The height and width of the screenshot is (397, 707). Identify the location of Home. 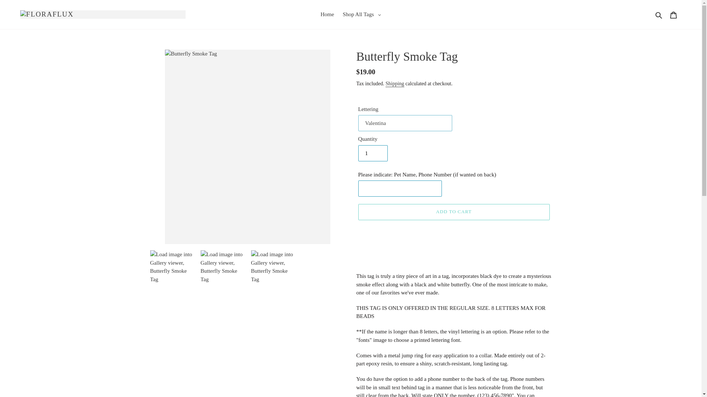
(327, 14).